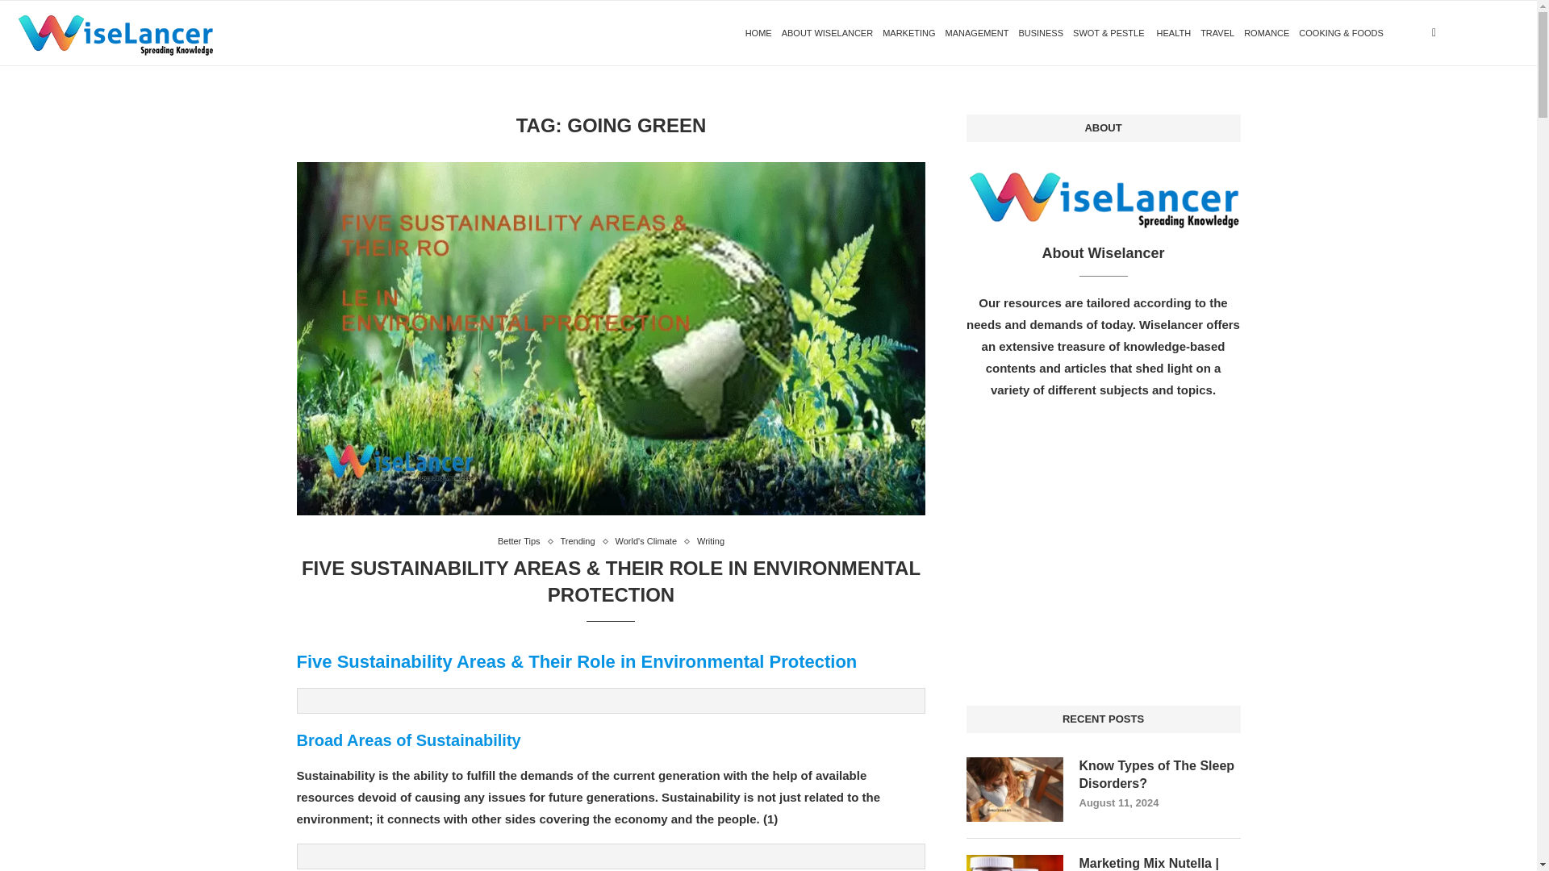  What do you see at coordinates (1160, 774) in the screenshot?
I see `Know Types of The Sleep Disorders?` at bounding box center [1160, 774].